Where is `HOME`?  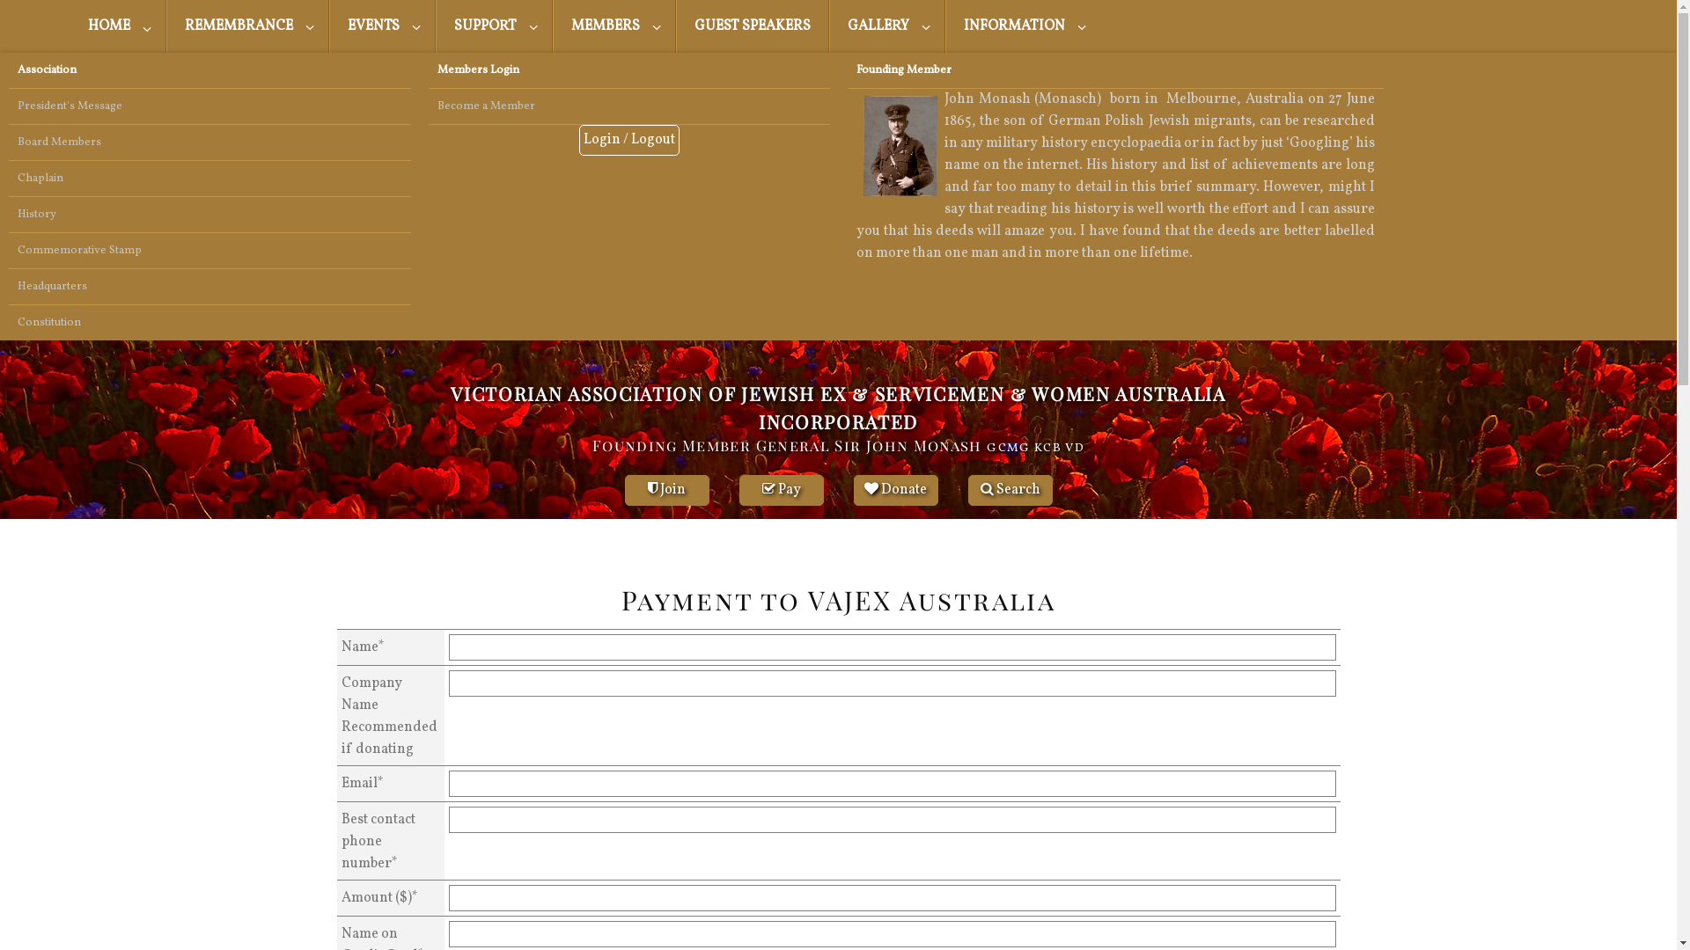 HOME is located at coordinates (118, 26).